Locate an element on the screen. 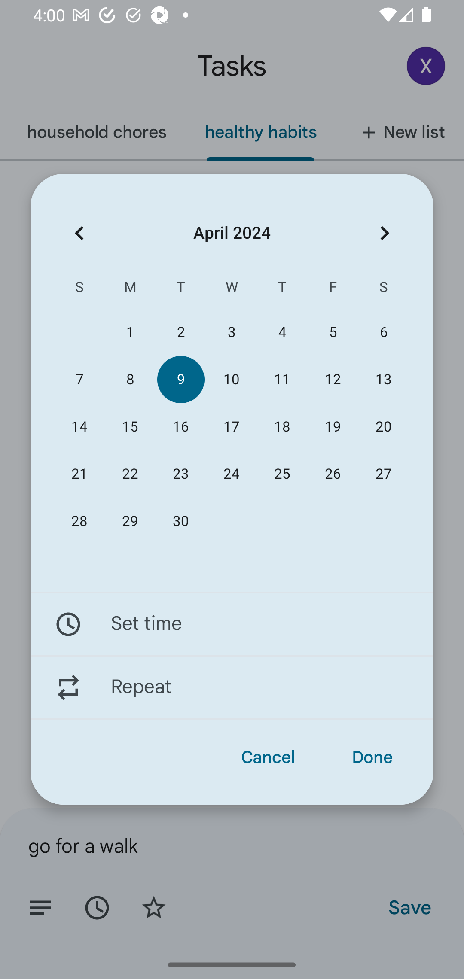 This screenshot has width=464, height=979. 21 21 April 2024 is located at coordinates (79, 474).